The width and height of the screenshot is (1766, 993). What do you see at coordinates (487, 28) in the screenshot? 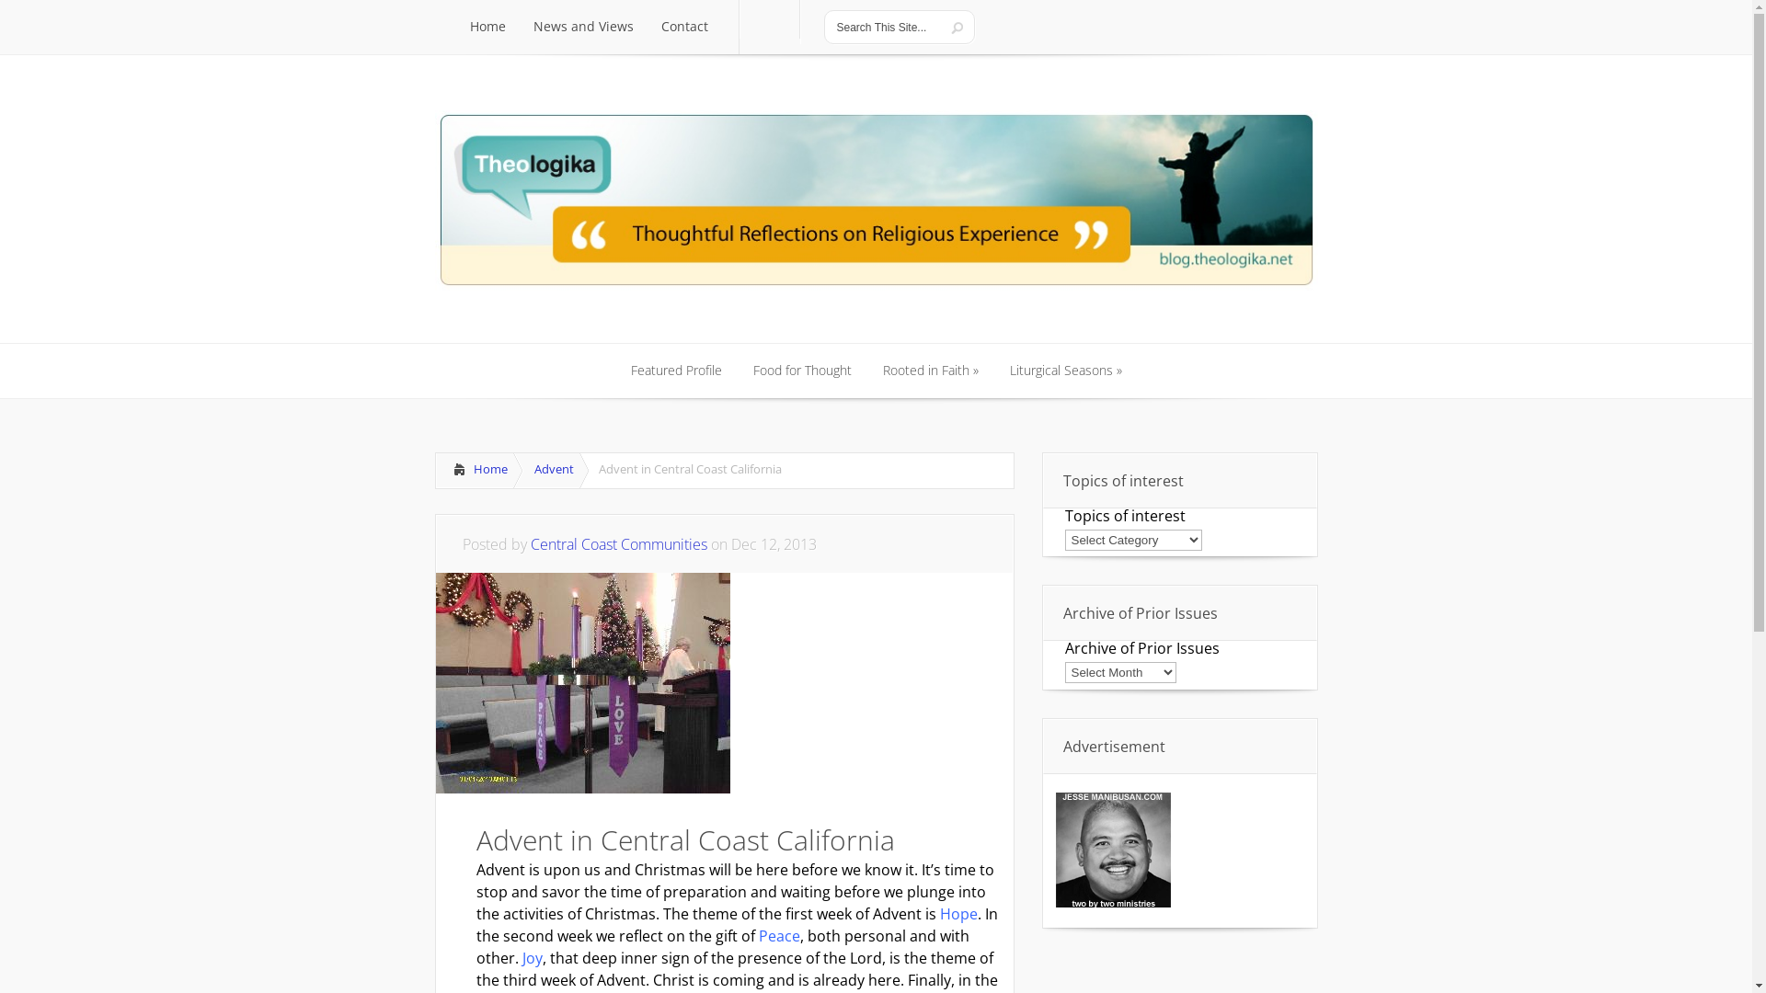
I see `Home` at bounding box center [487, 28].